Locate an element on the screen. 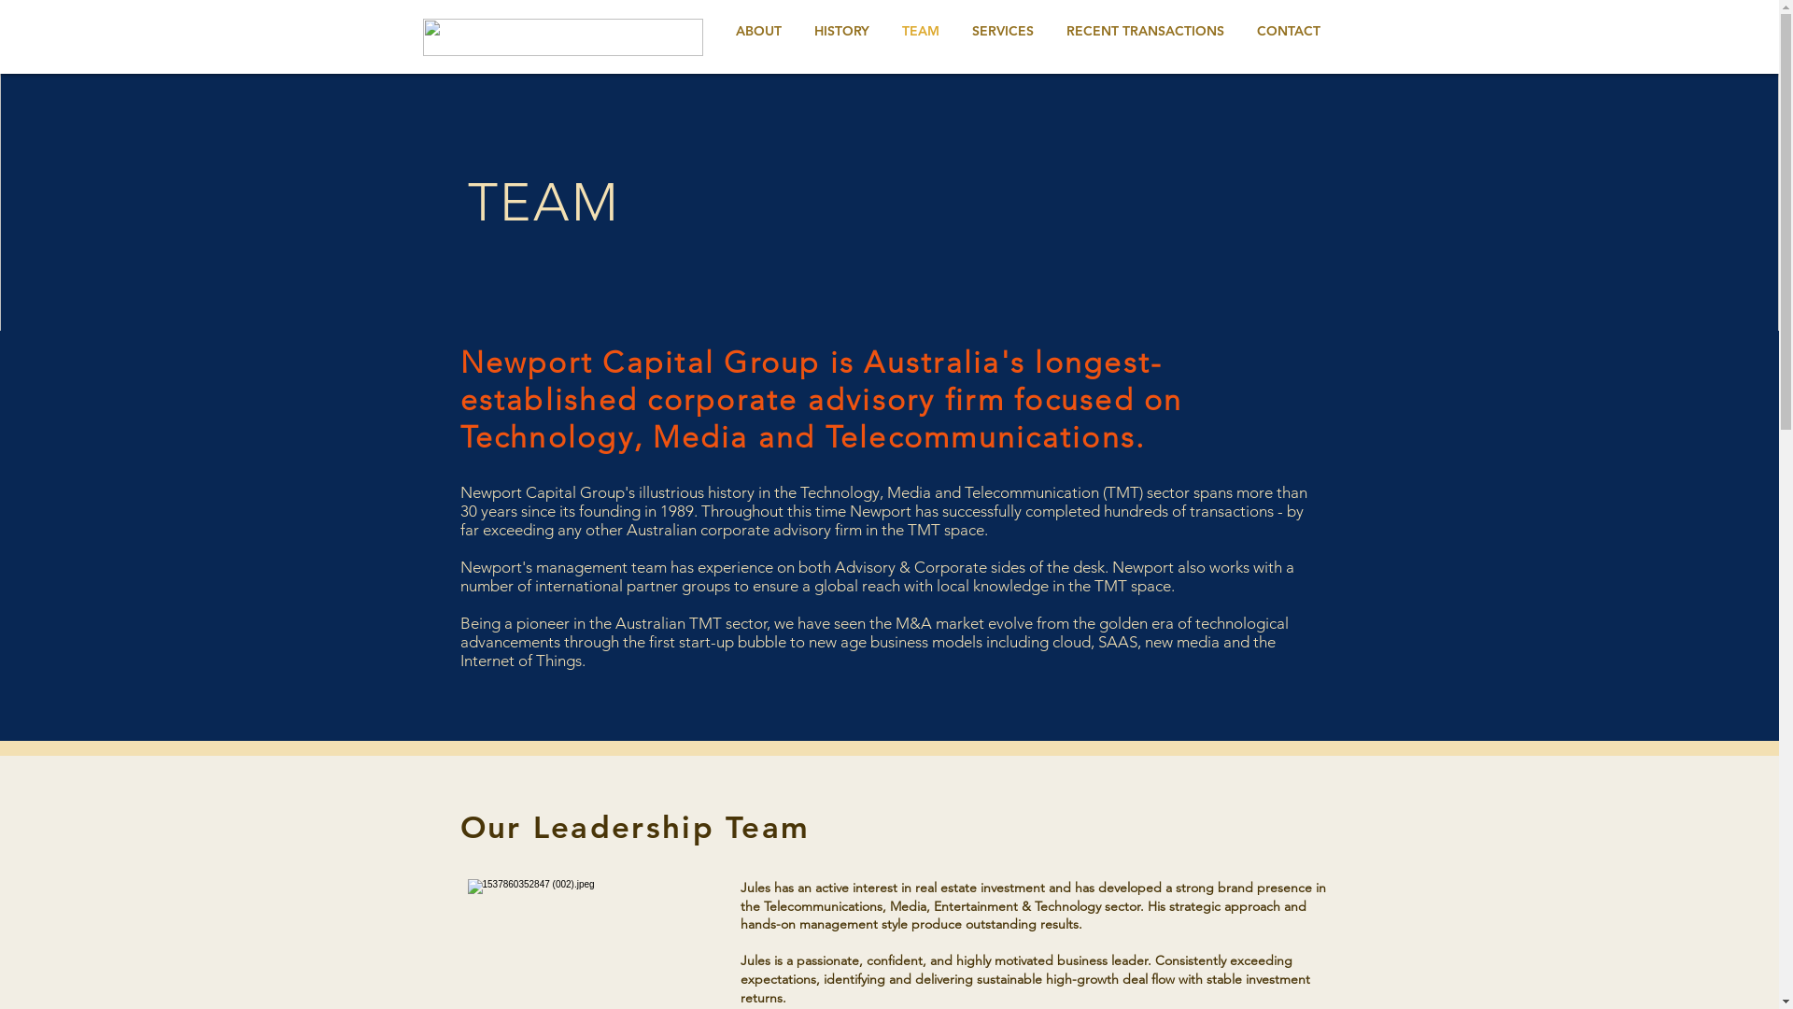  RECENT TRANSACTIONS is located at coordinates (1145, 32).